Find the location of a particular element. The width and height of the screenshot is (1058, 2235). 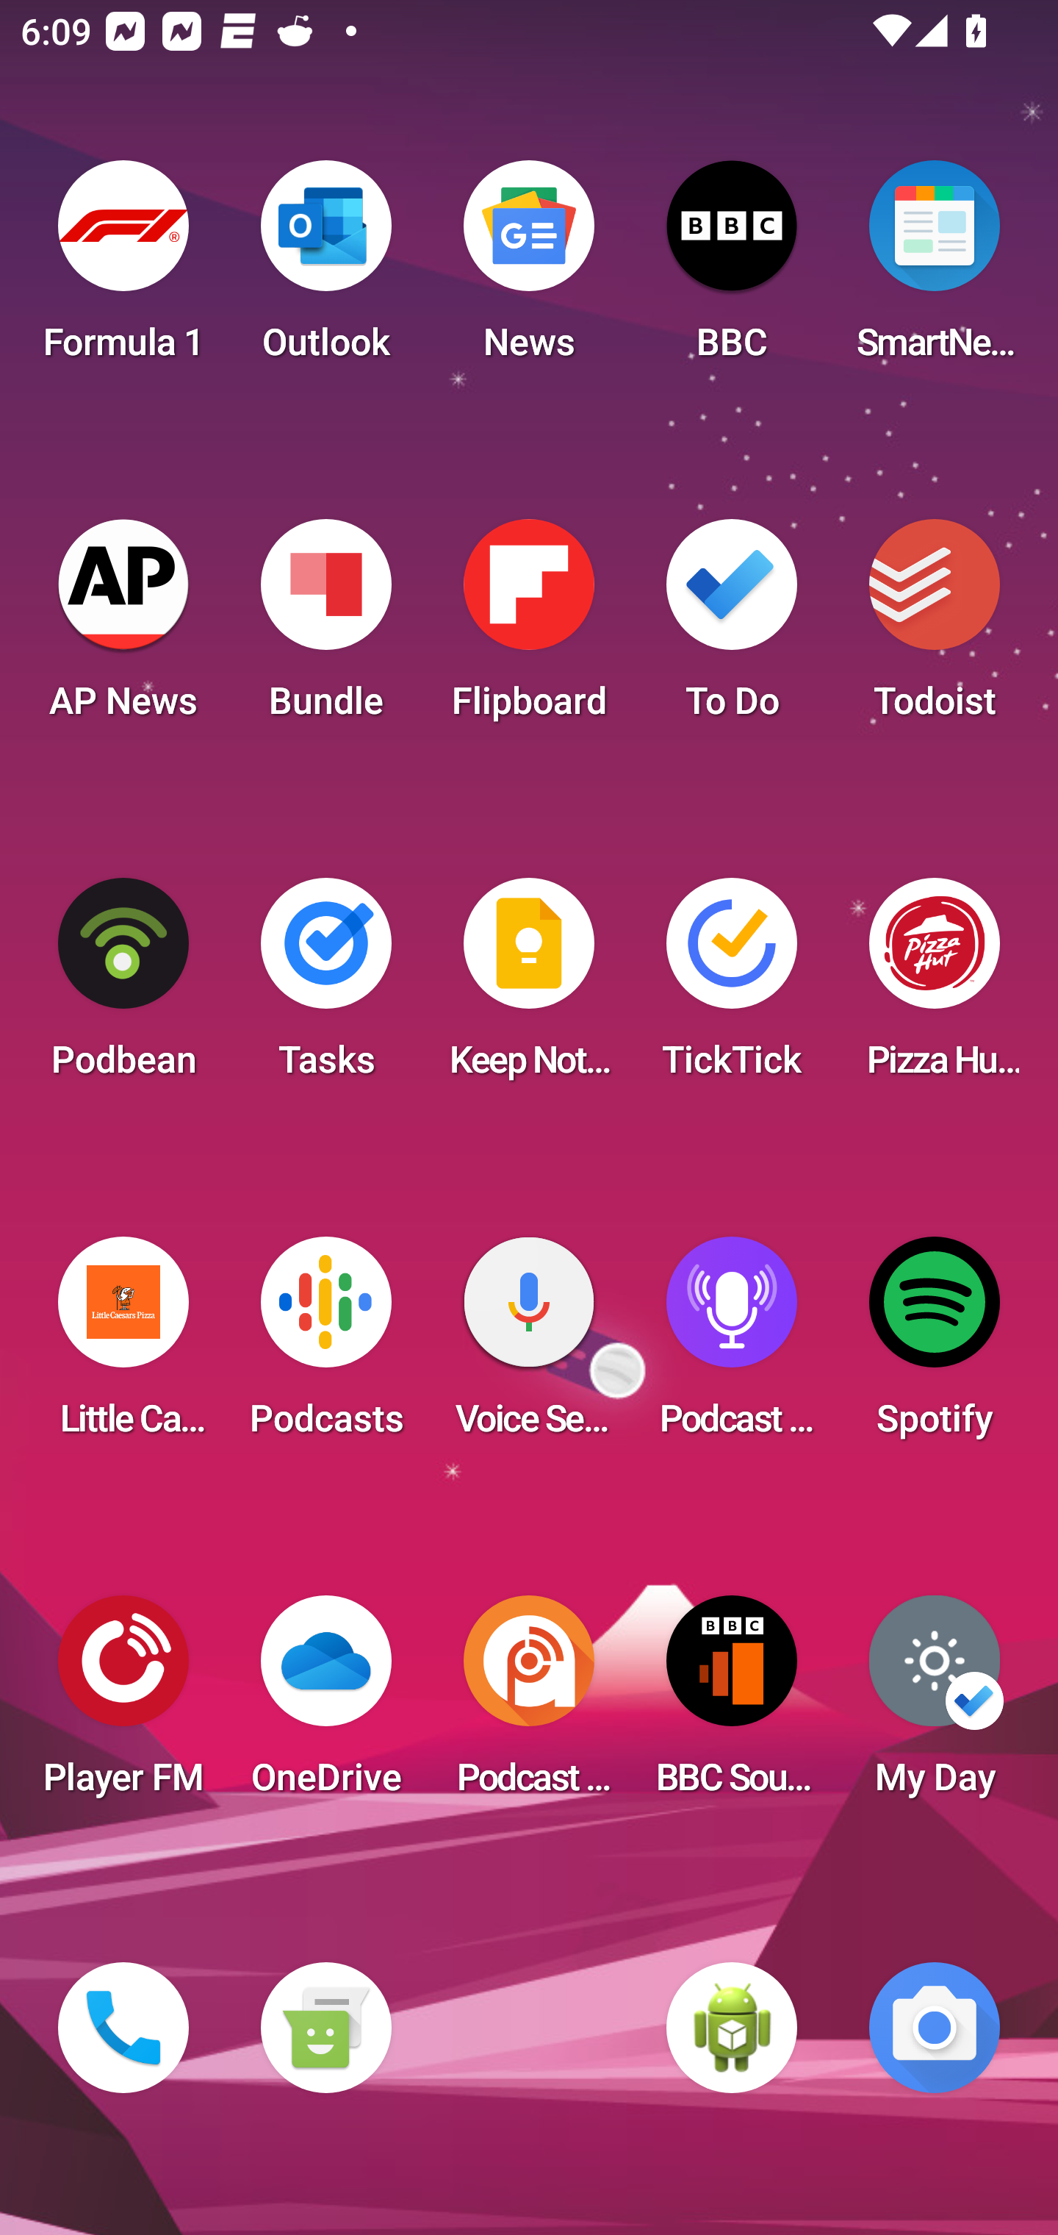

SmartNews is located at coordinates (935, 269).